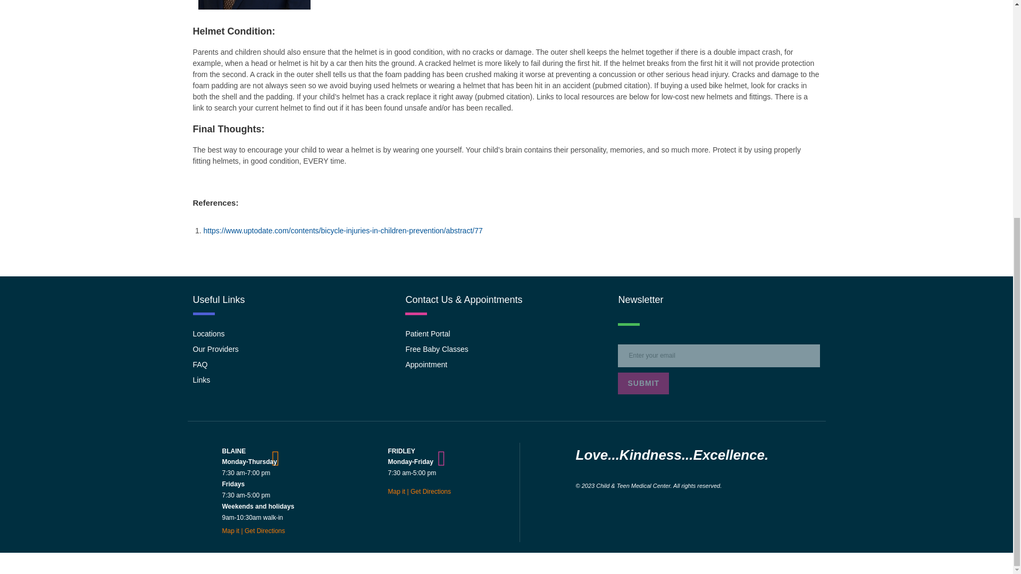  Describe the element at coordinates (294, 365) in the screenshot. I see `FAQ` at that location.